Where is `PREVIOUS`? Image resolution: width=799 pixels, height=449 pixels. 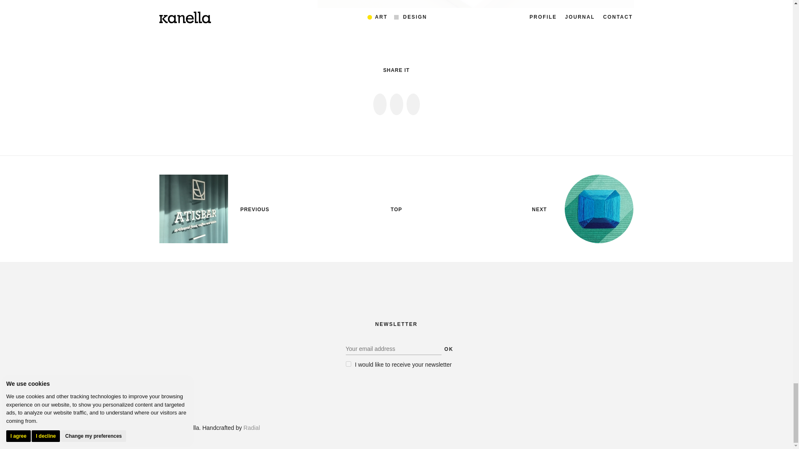 PREVIOUS is located at coordinates (255, 210).